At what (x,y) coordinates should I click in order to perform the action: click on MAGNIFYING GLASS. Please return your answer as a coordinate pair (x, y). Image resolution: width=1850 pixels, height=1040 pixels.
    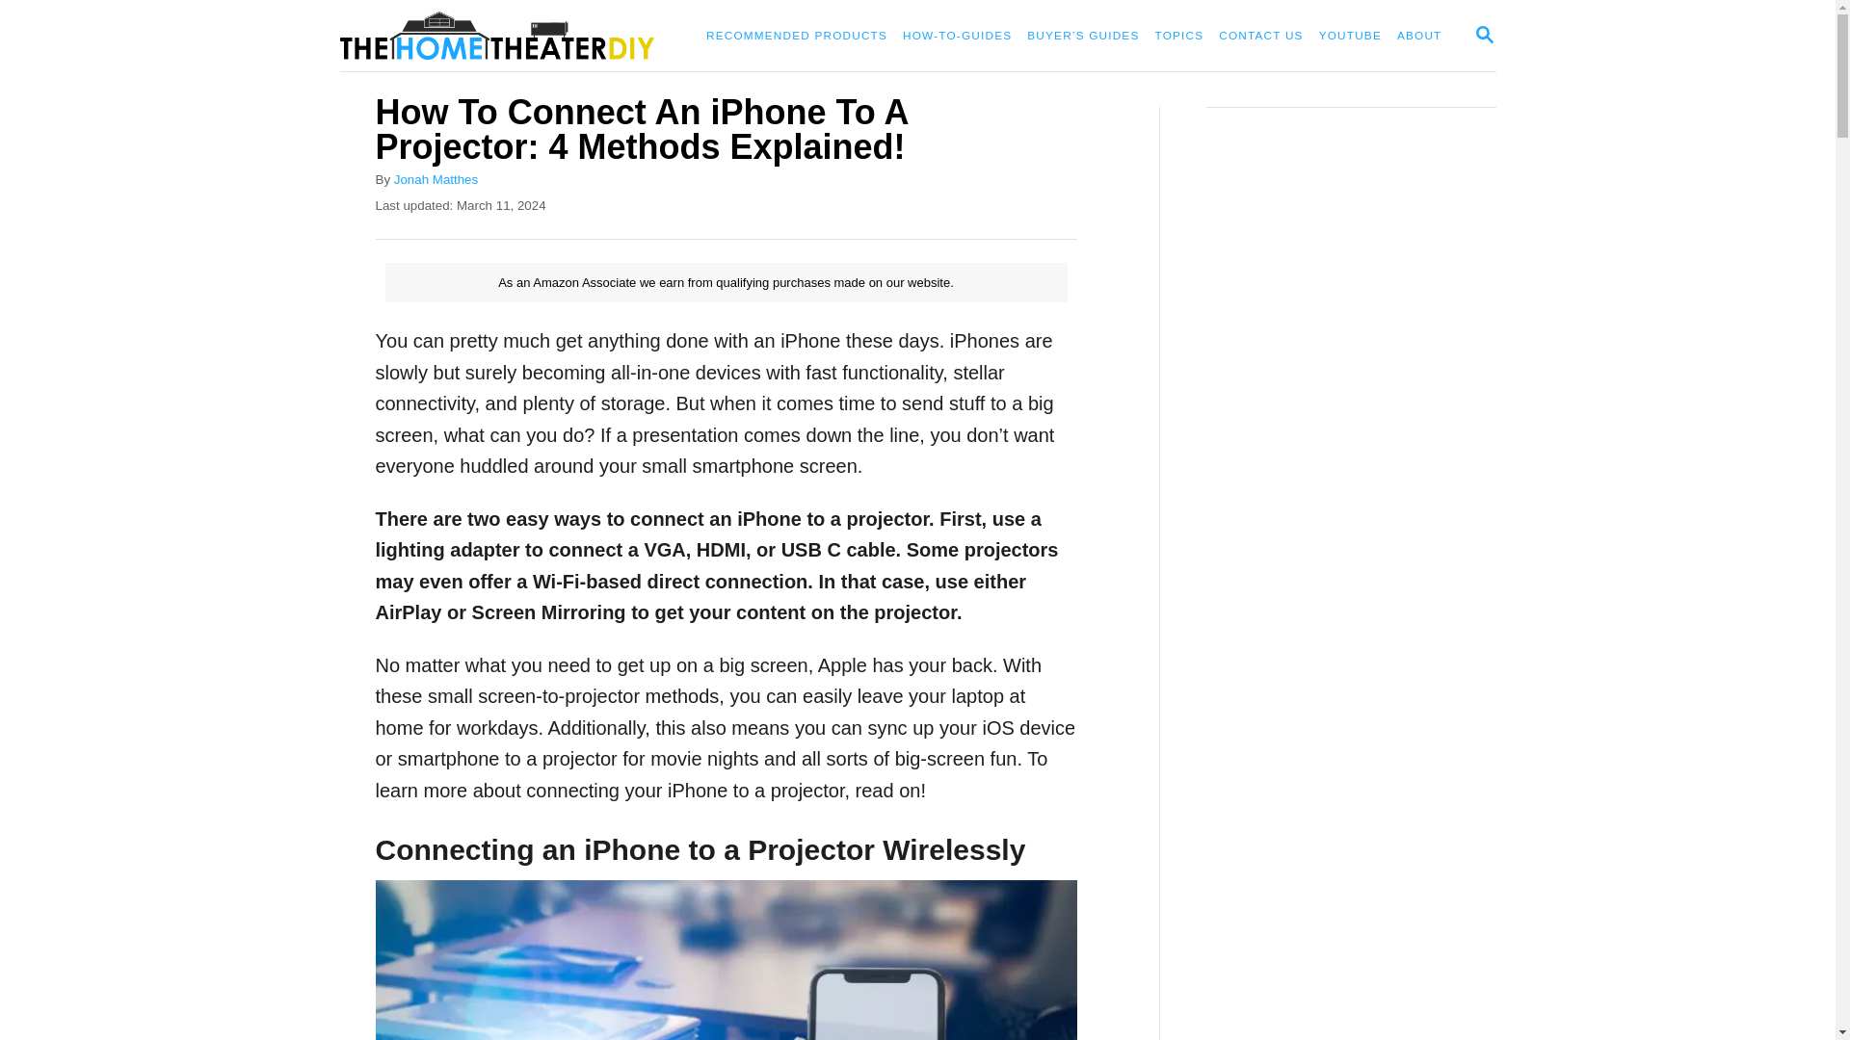
    Looking at the image, I should click on (1484, 34).